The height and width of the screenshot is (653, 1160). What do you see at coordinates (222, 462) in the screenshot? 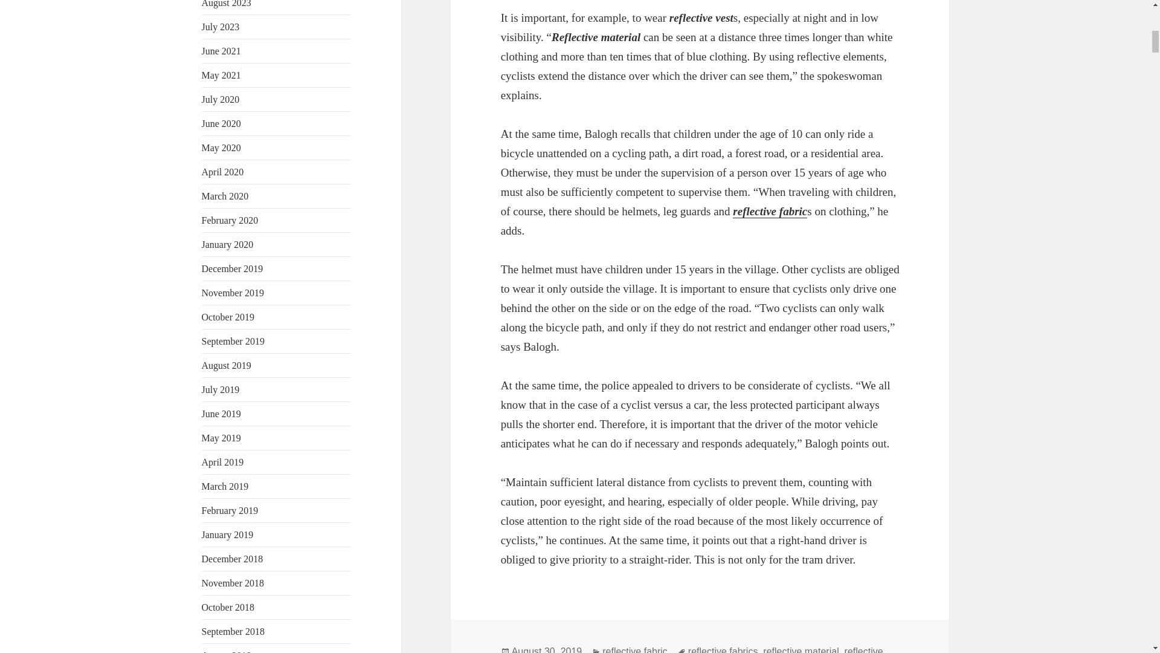
I see `April 2019` at bounding box center [222, 462].